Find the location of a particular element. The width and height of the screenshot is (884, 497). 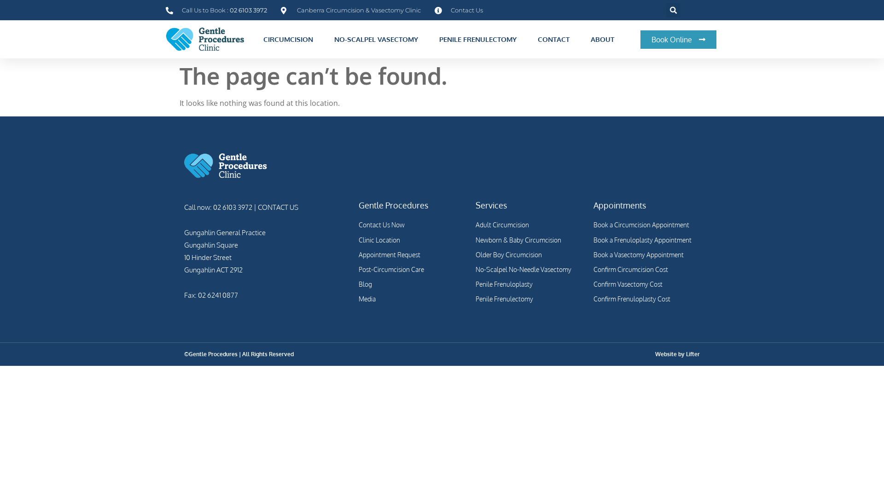

Older Boy Circumcision is located at coordinates (530, 255).